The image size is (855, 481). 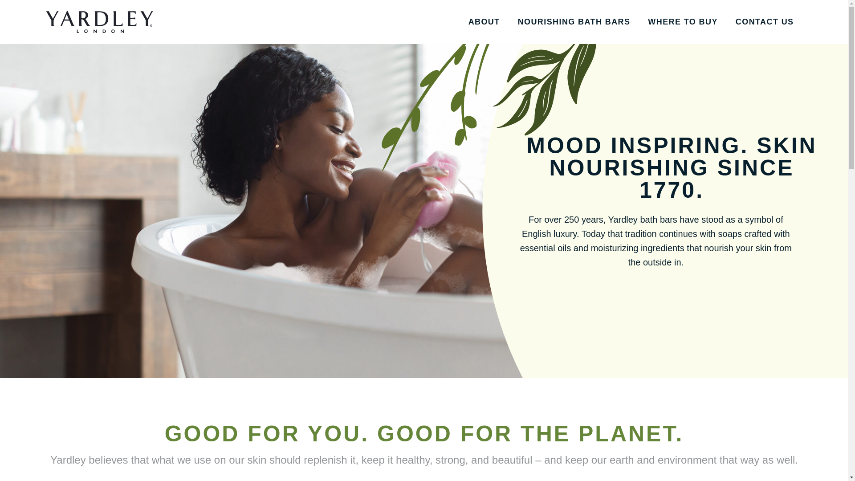 What do you see at coordinates (484, 21) in the screenshot?
I see `ABOUT` at bounding box center [484, 21].